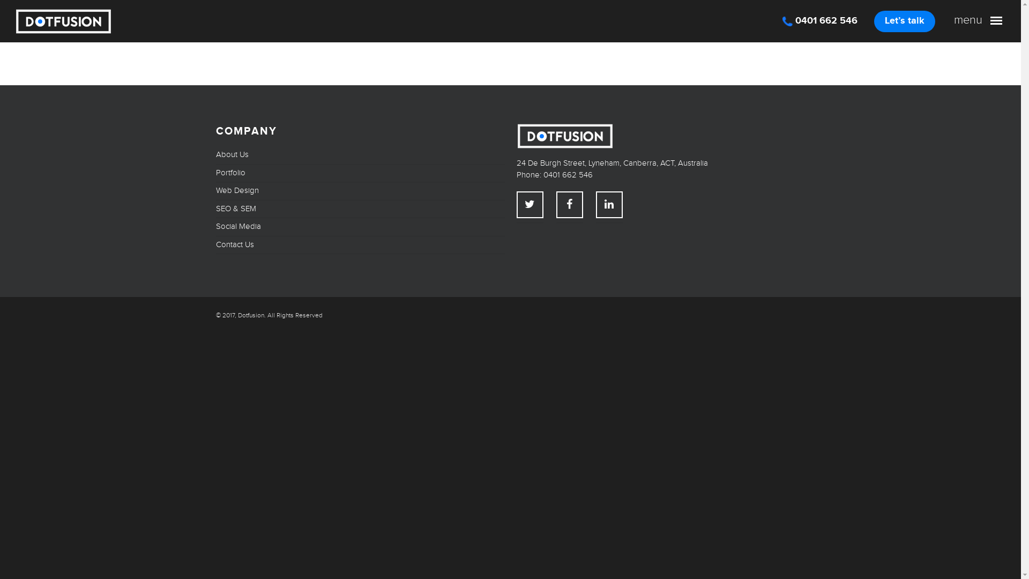 The width and height of the screenshot is (1029, 579). I want to click on About Us, so click(360, 158).